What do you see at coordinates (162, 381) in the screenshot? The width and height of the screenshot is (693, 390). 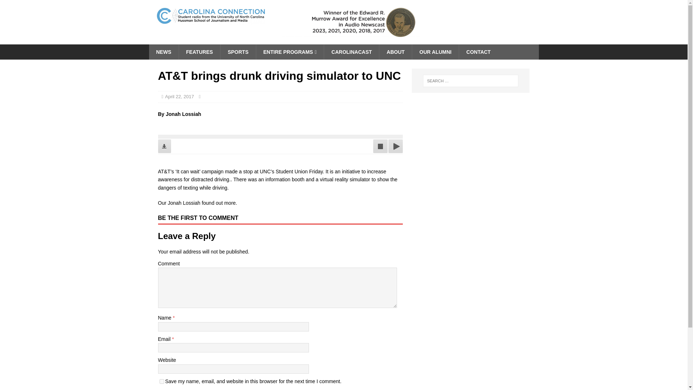 I see `yes` at bounding box center [162, 381].